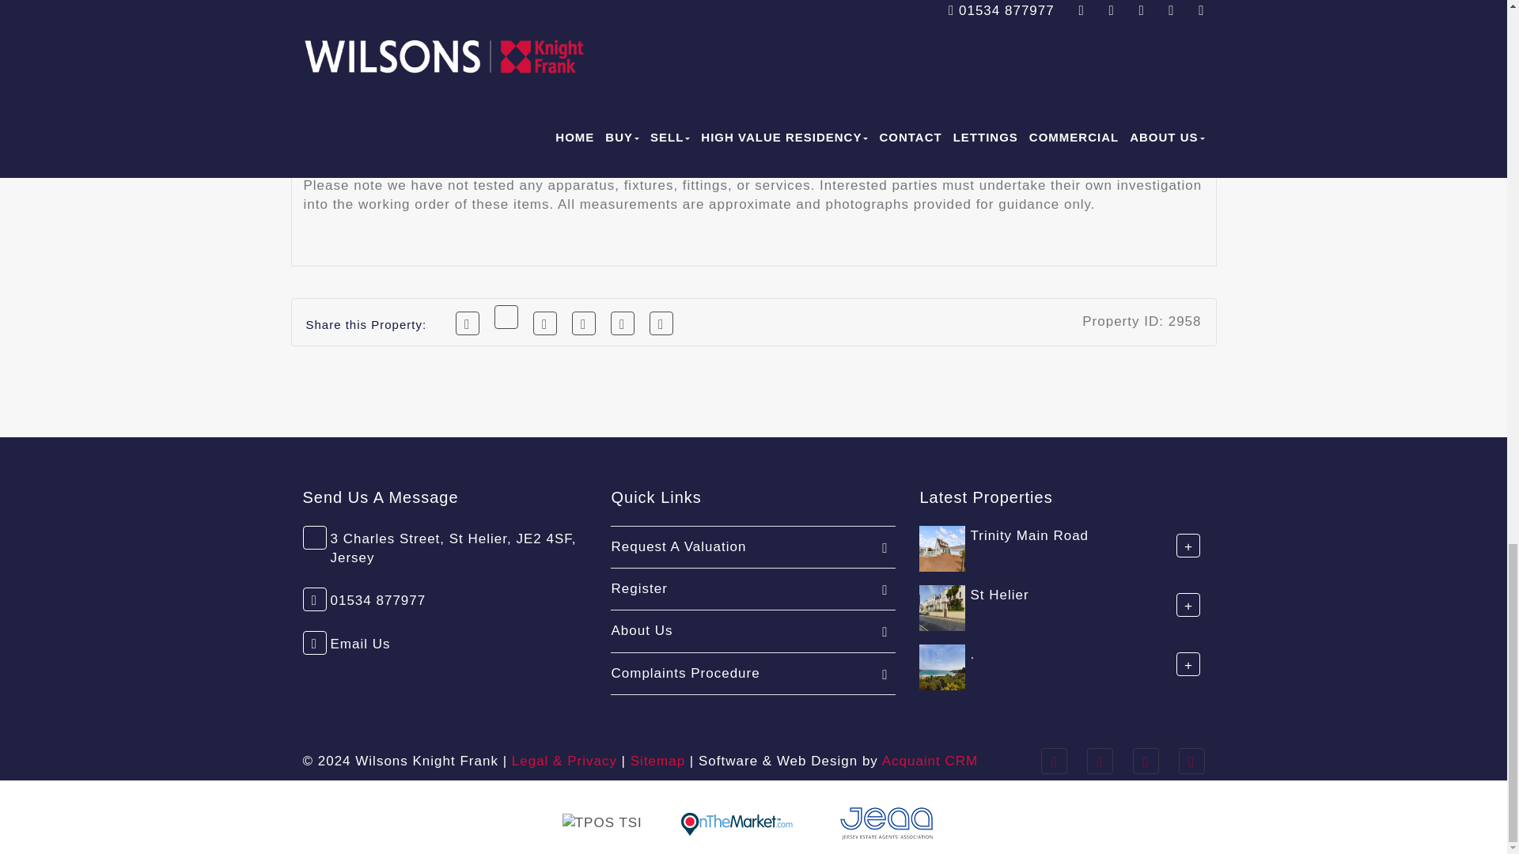 This screenshot has height=854, width=1519. What do you see at coordinates (506, 316) in the screenshot?
I see `Twitter` at bounding box center [506, 316].